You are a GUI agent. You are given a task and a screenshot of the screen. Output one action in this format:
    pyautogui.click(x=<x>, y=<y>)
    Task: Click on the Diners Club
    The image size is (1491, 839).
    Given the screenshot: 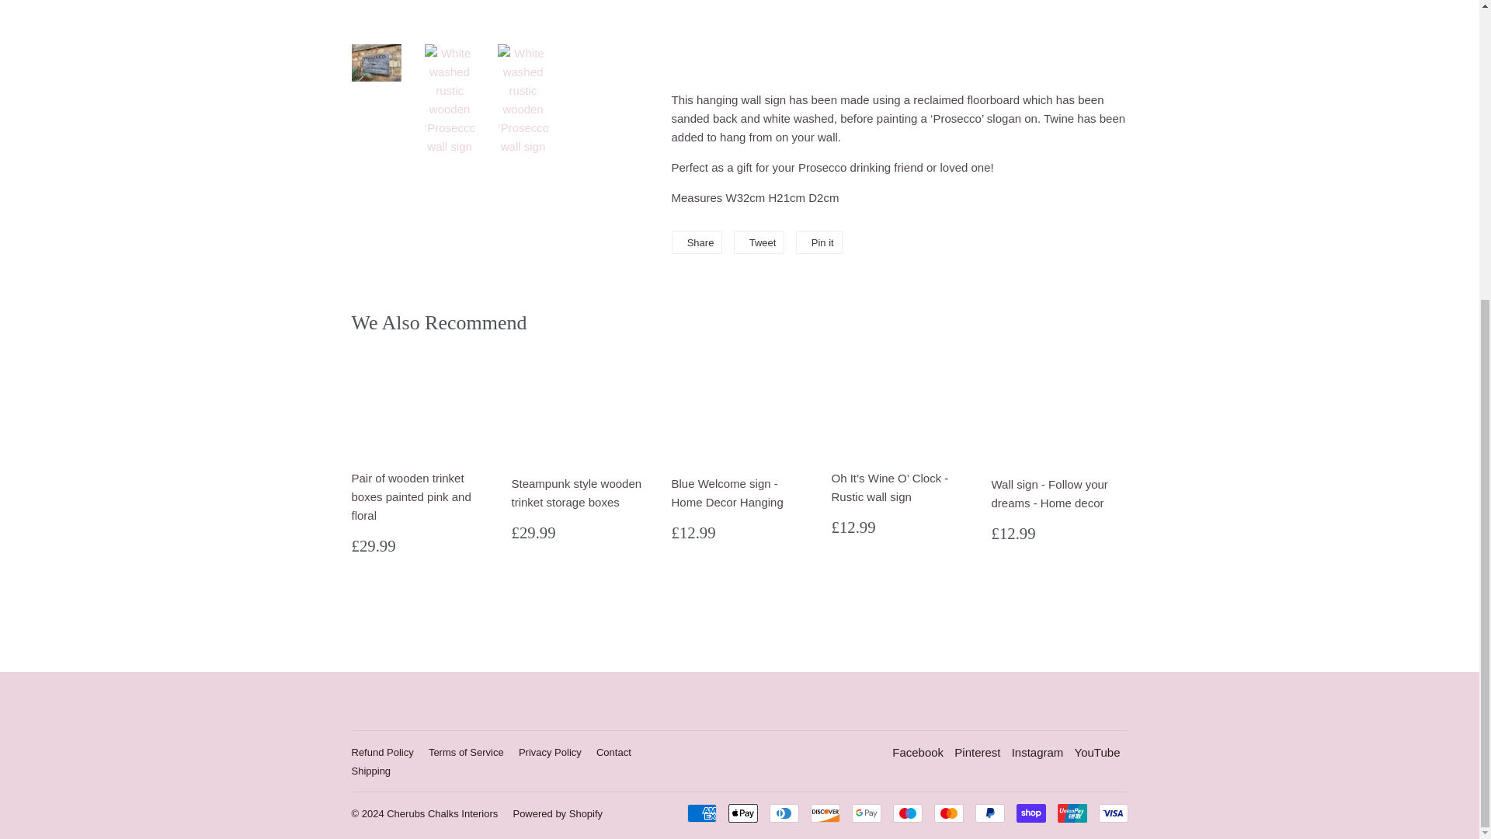 What is the action you would take?
    pyautogui.click(x=783, y=813)
    